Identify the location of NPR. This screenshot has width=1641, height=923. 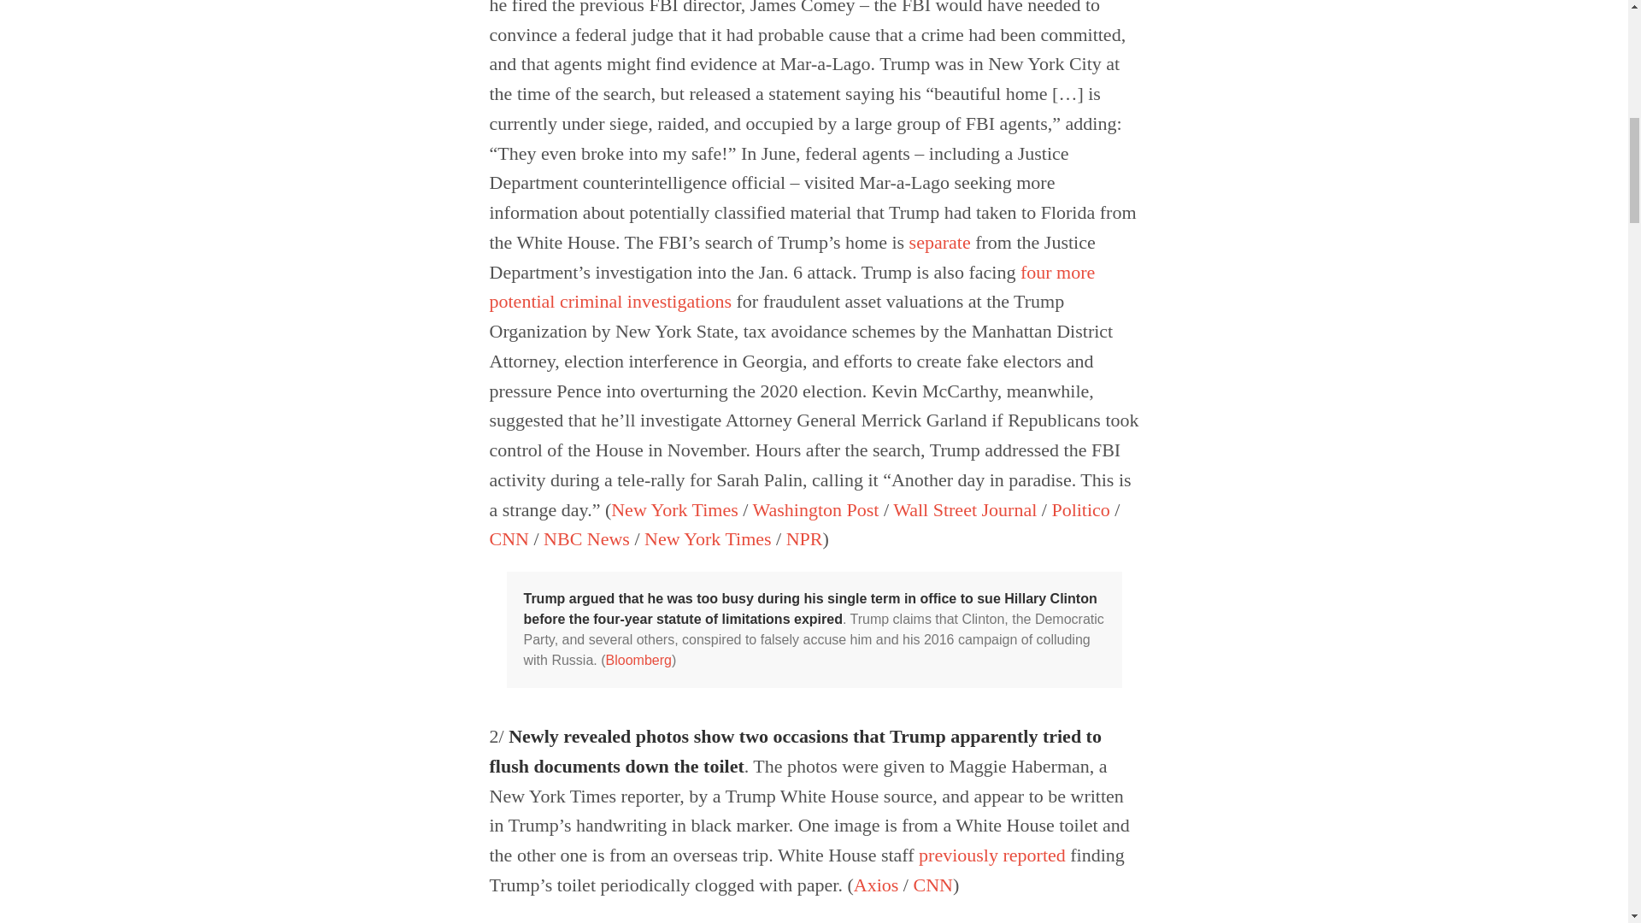
(804, 538).